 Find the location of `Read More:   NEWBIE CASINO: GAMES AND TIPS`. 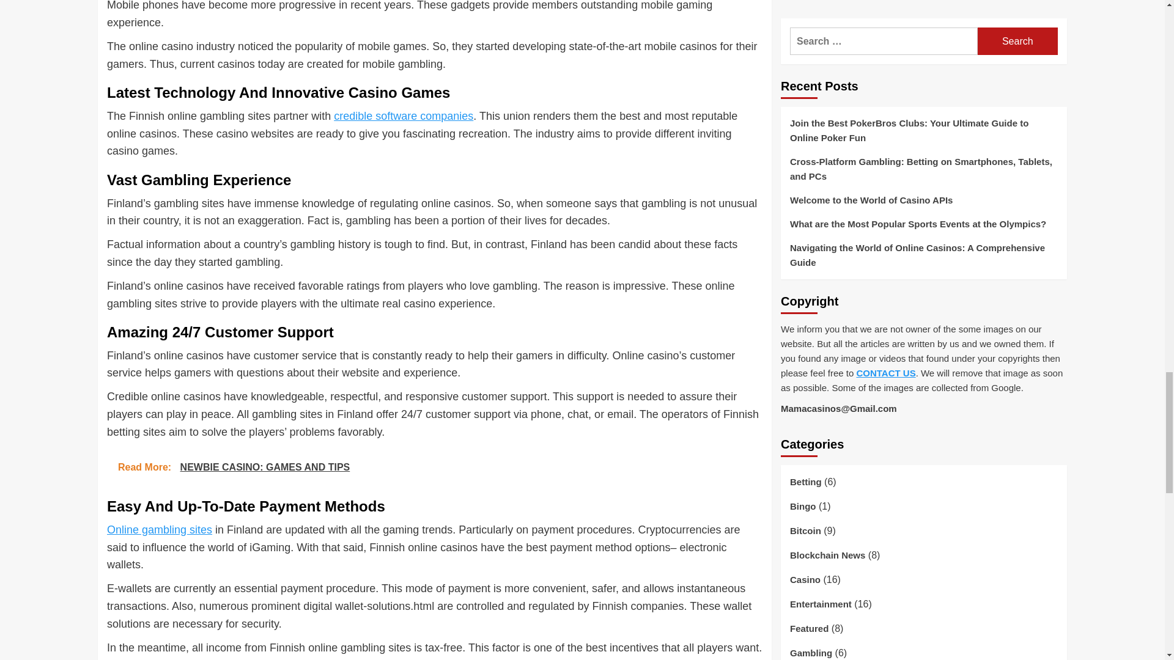

Read More:   NEWBIE CASINO: GAMES AND TIPS is located at coordinates (434, 467).